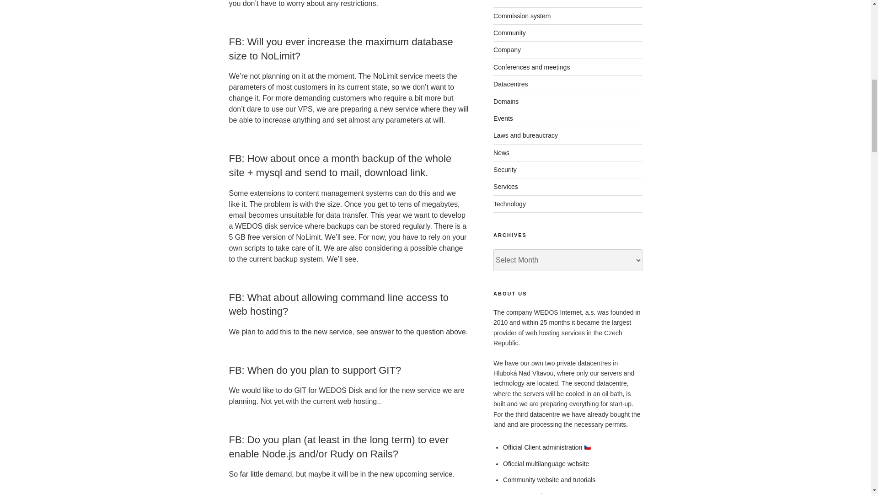  I want to click on Community website and tutorials, so click(549, 480).